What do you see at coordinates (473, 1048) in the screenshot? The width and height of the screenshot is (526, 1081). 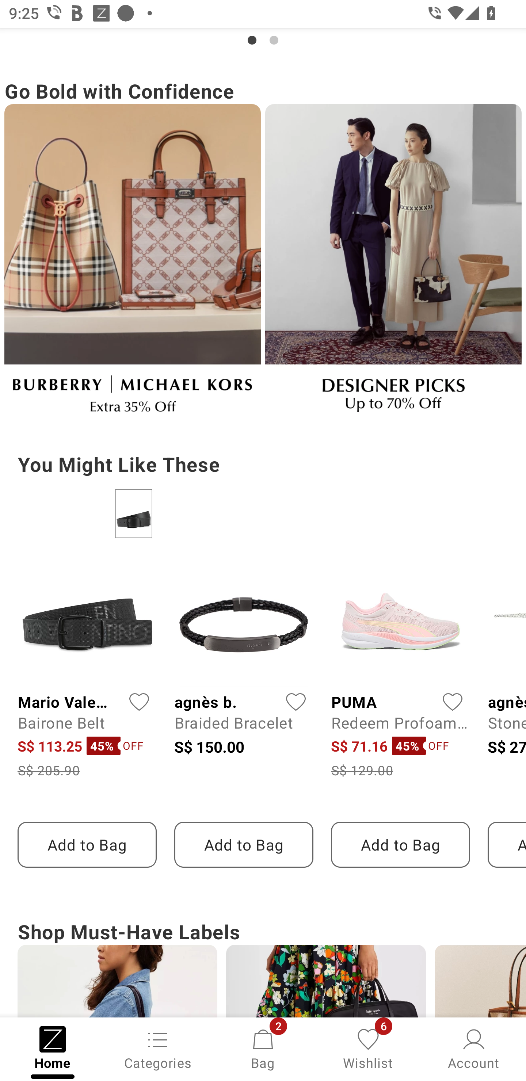 I see `Account` at bounding box center [473, 1048].